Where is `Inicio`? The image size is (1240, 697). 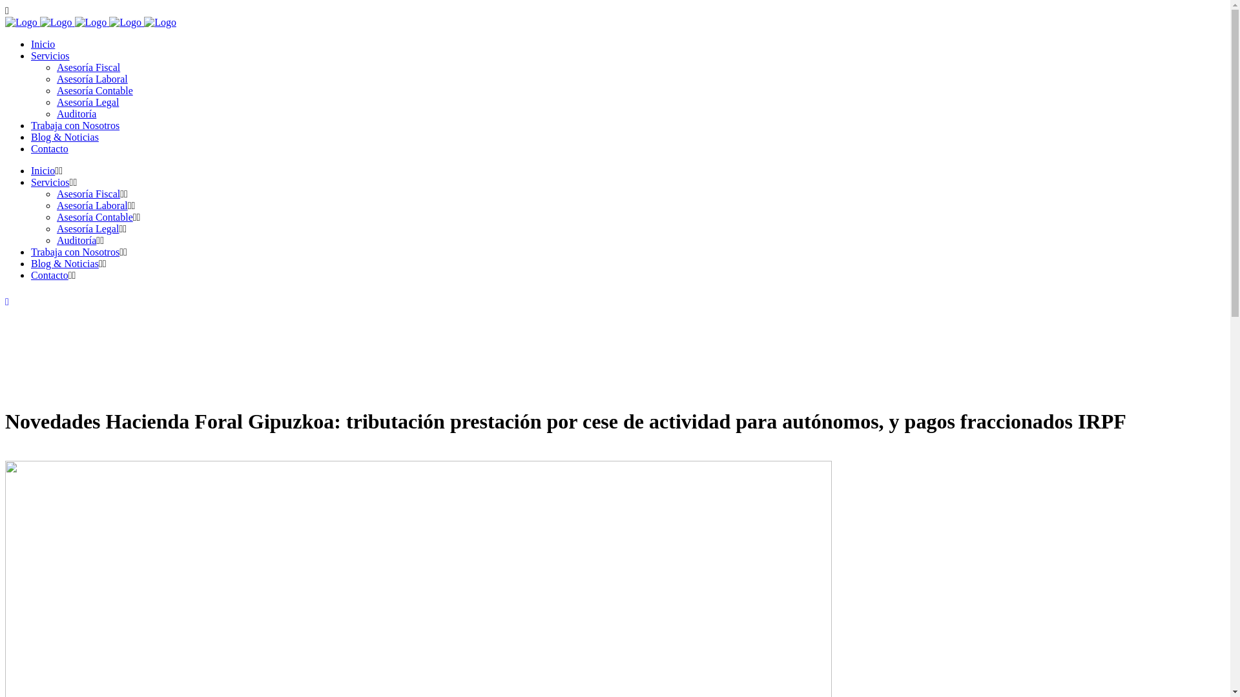 Inicio is located at coordinates (43, 170).